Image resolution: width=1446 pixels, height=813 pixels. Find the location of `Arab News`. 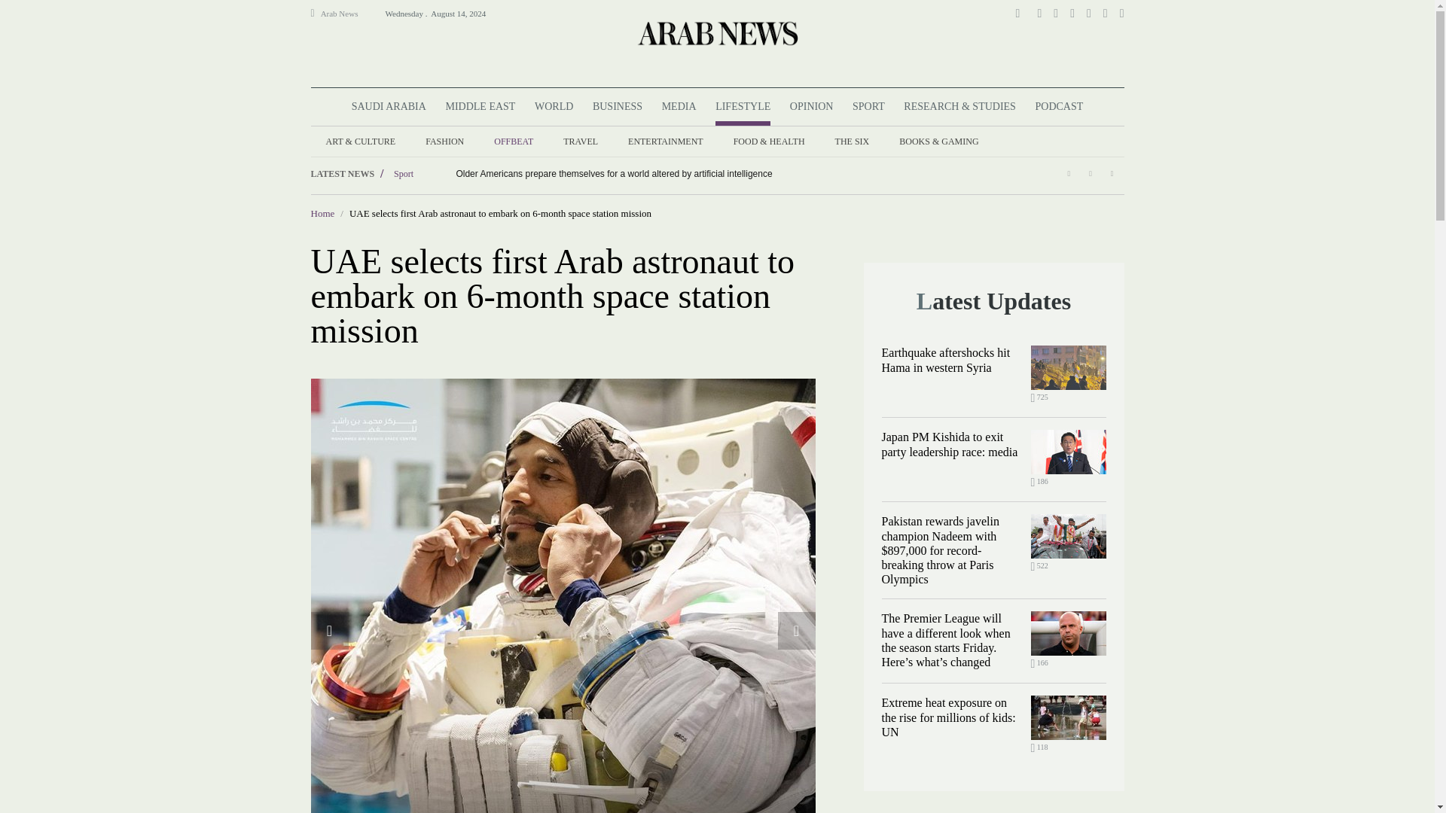

Arab News is located at coordinates (346, 14).